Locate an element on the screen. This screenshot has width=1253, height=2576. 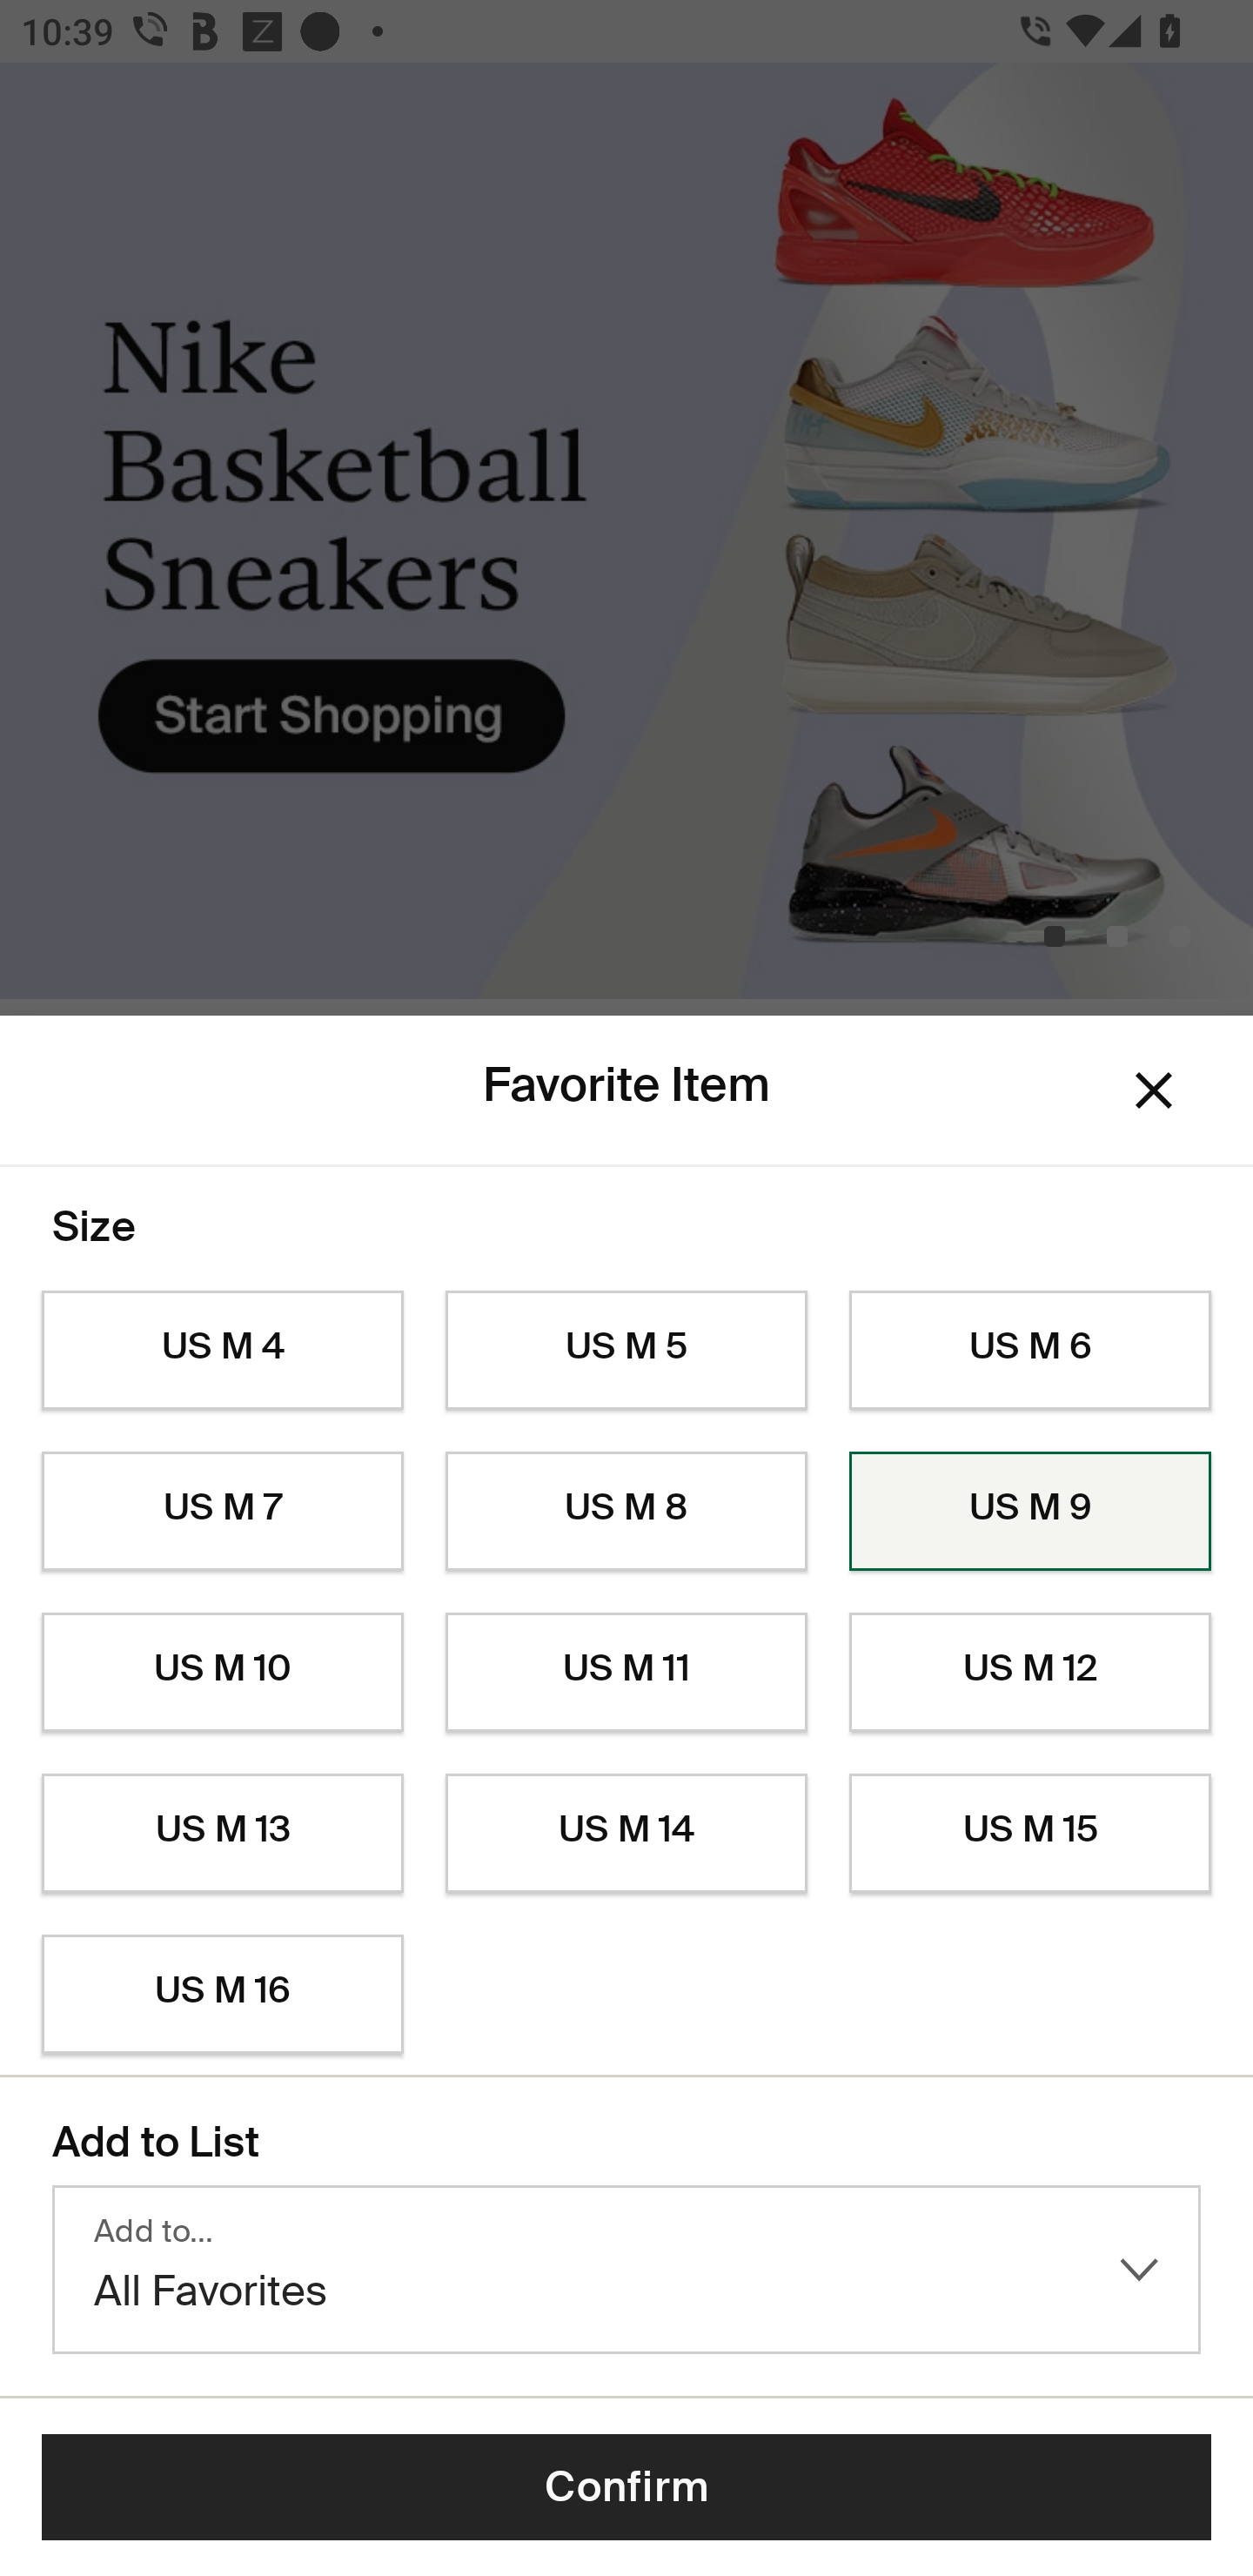
US M 8 is located at coordinates (626, 1511).